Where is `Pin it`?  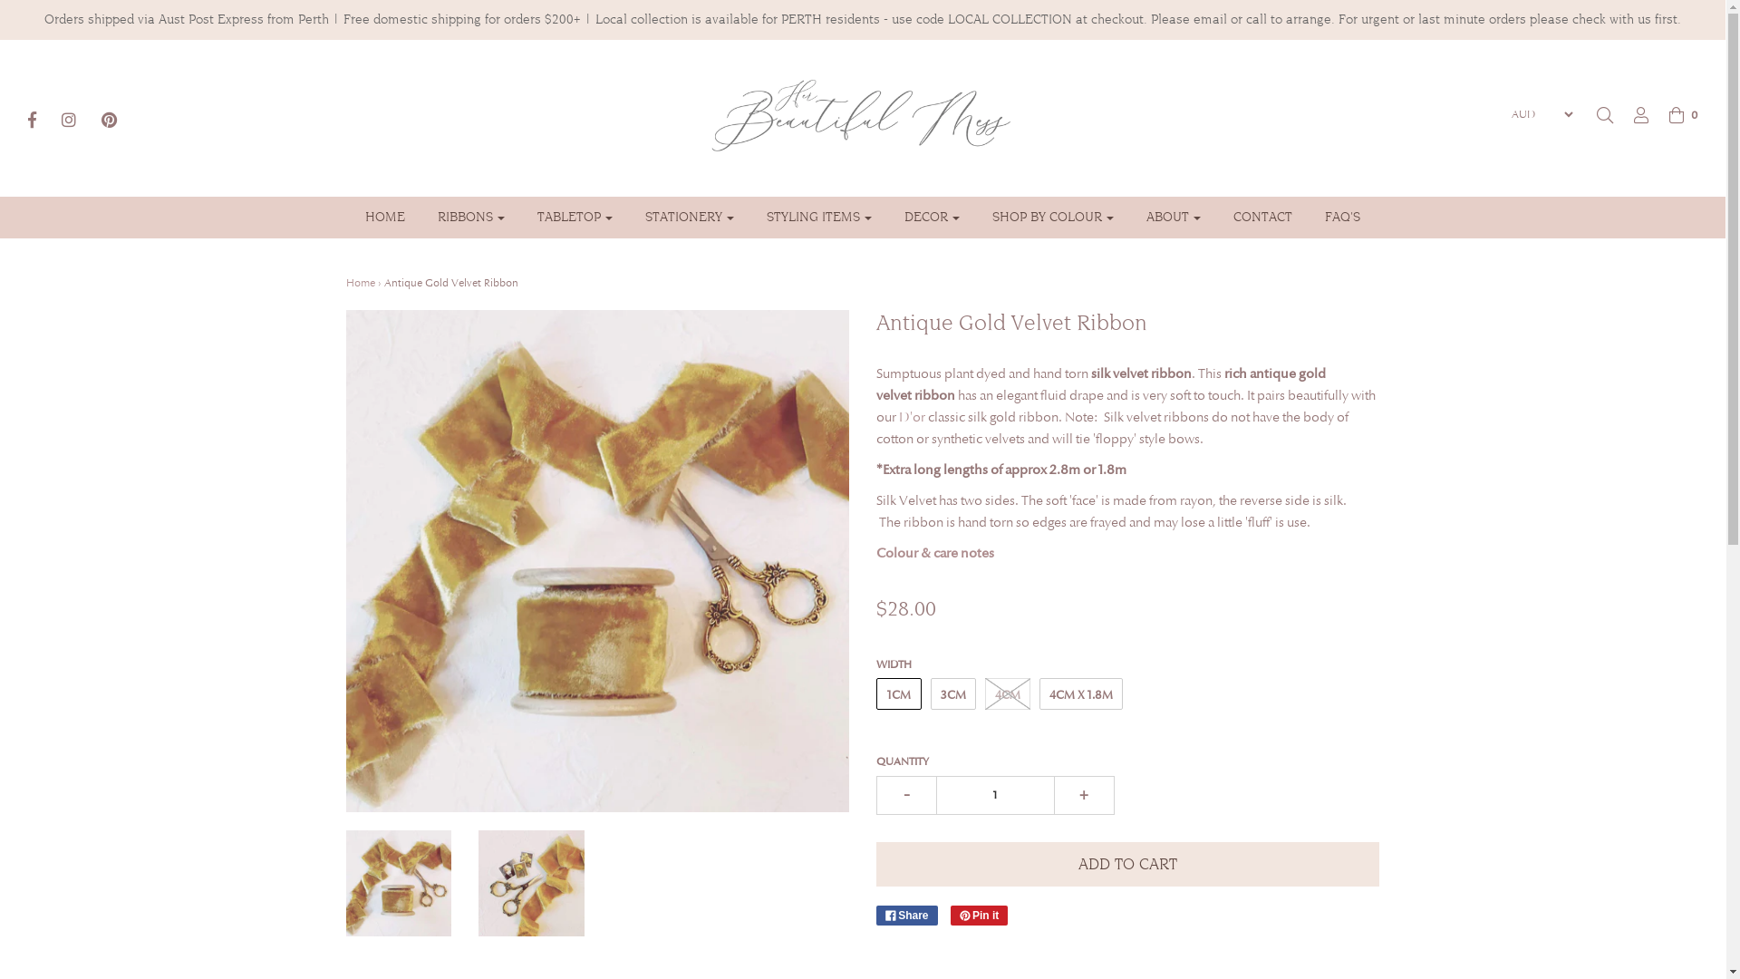 Pin it is located at coordinates (980, 916).